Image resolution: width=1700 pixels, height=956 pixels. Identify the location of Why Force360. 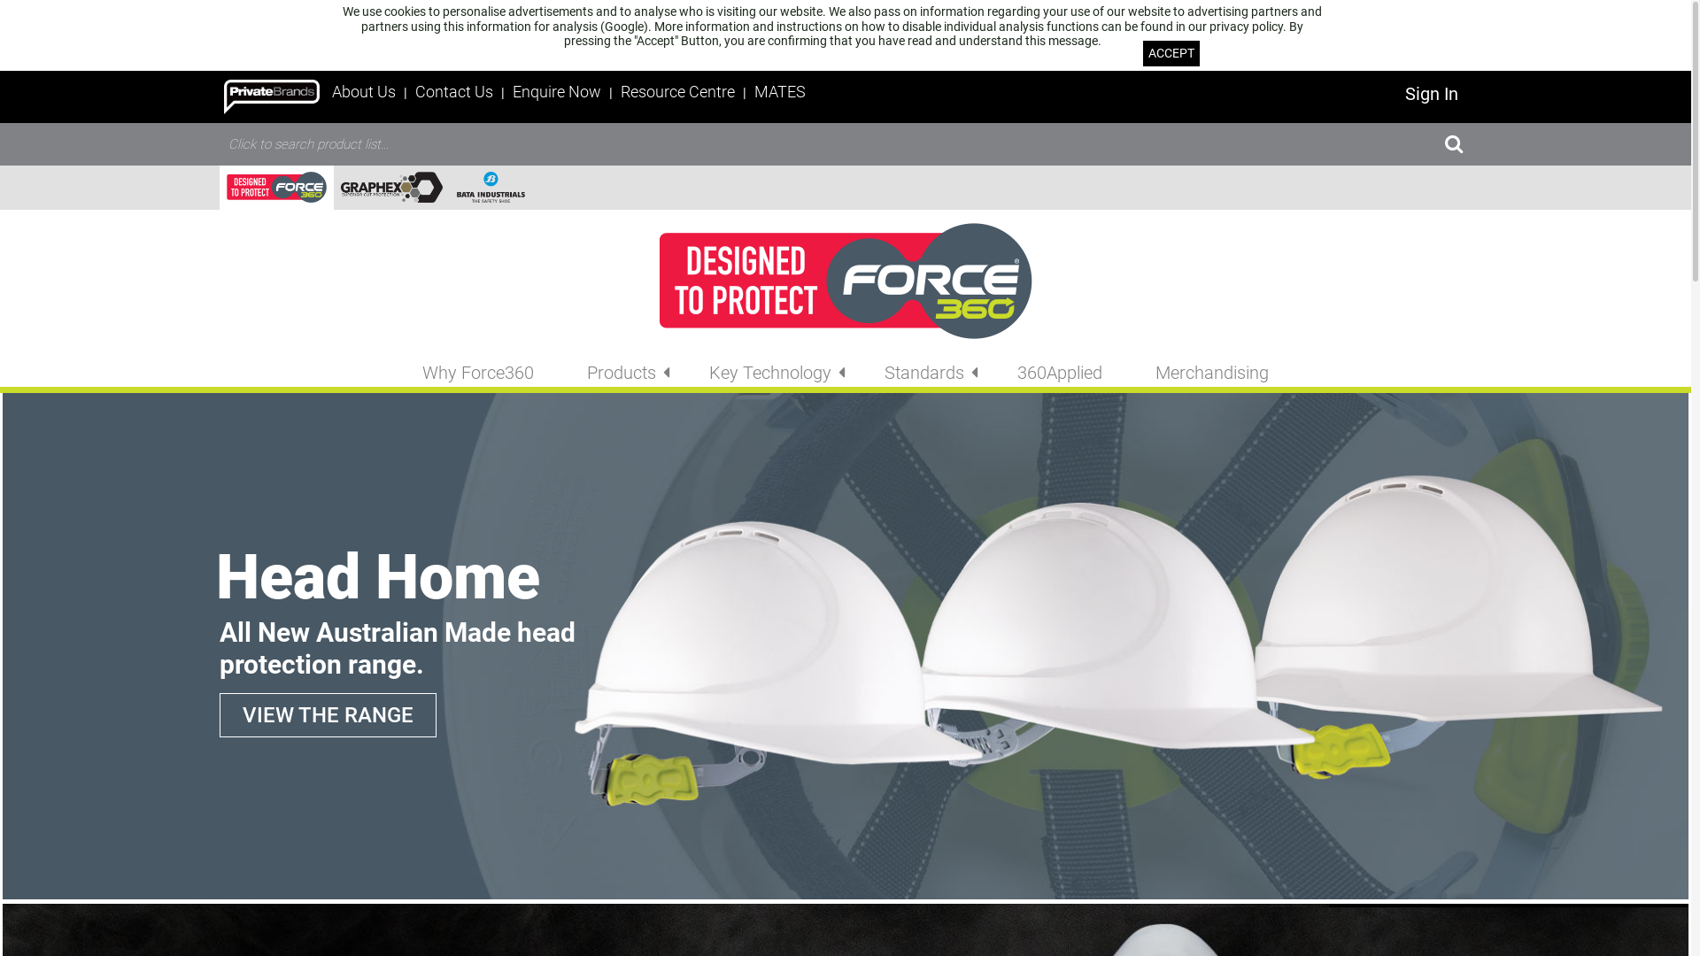
(478, 373).